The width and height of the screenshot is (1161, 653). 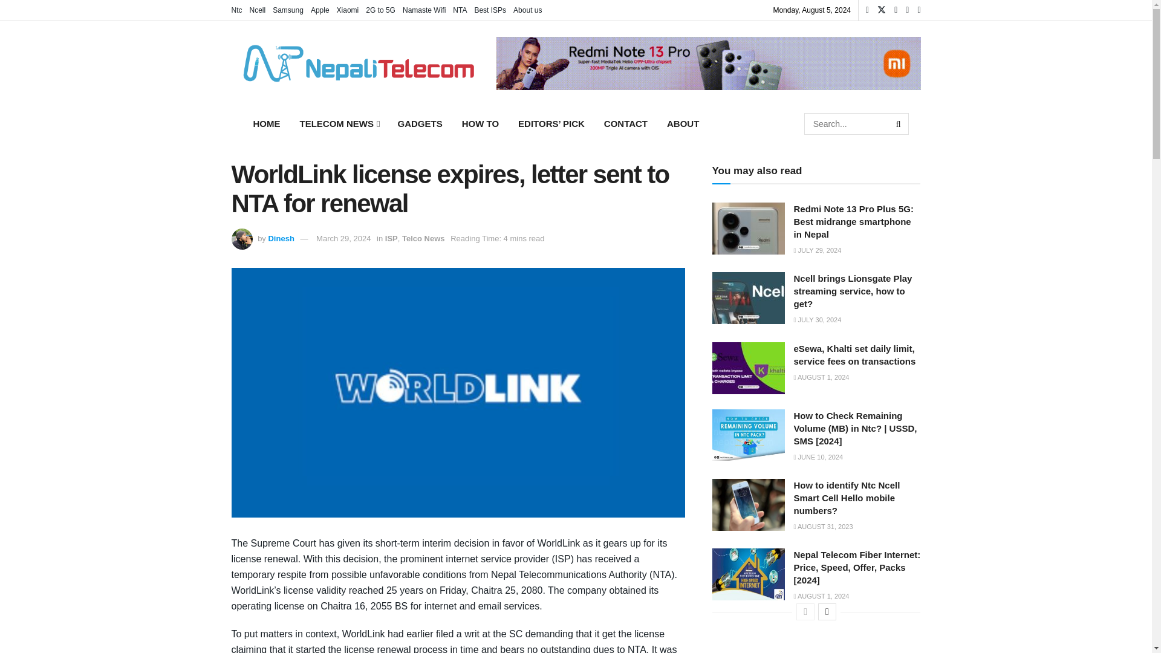 I want to click on HOW TO, so click(x=480, y=123).